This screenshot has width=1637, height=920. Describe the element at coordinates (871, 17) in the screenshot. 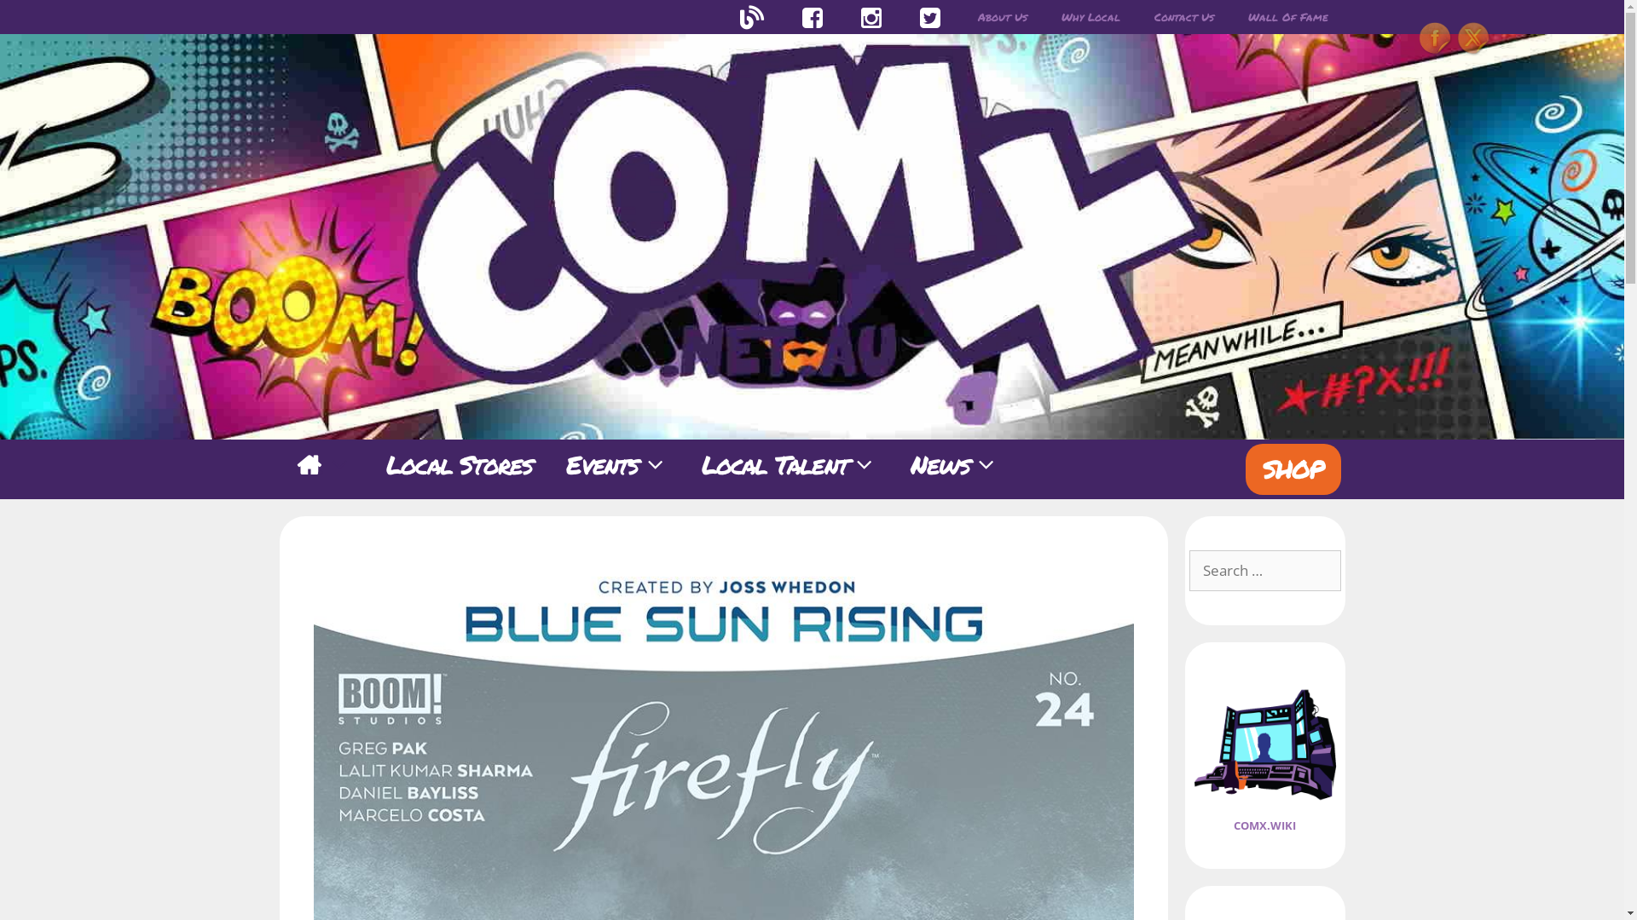

I see `.` at that location.